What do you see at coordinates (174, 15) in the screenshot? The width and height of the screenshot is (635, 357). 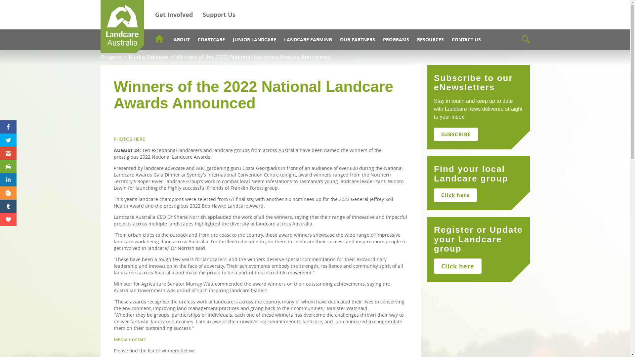 I see `Get Involved` at bounding box center [174, 15].